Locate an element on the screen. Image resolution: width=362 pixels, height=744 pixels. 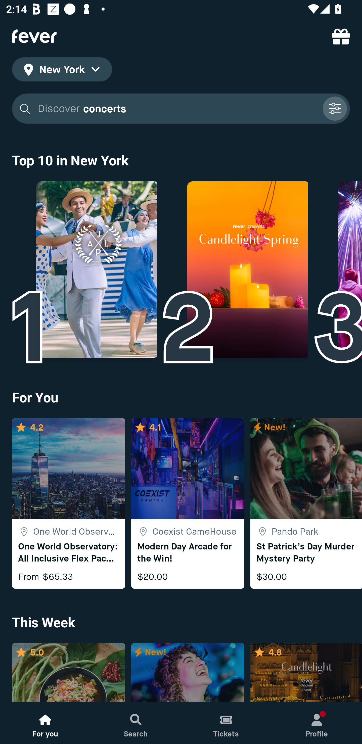
location icon New York location icon is located at coordinates (62, 71).